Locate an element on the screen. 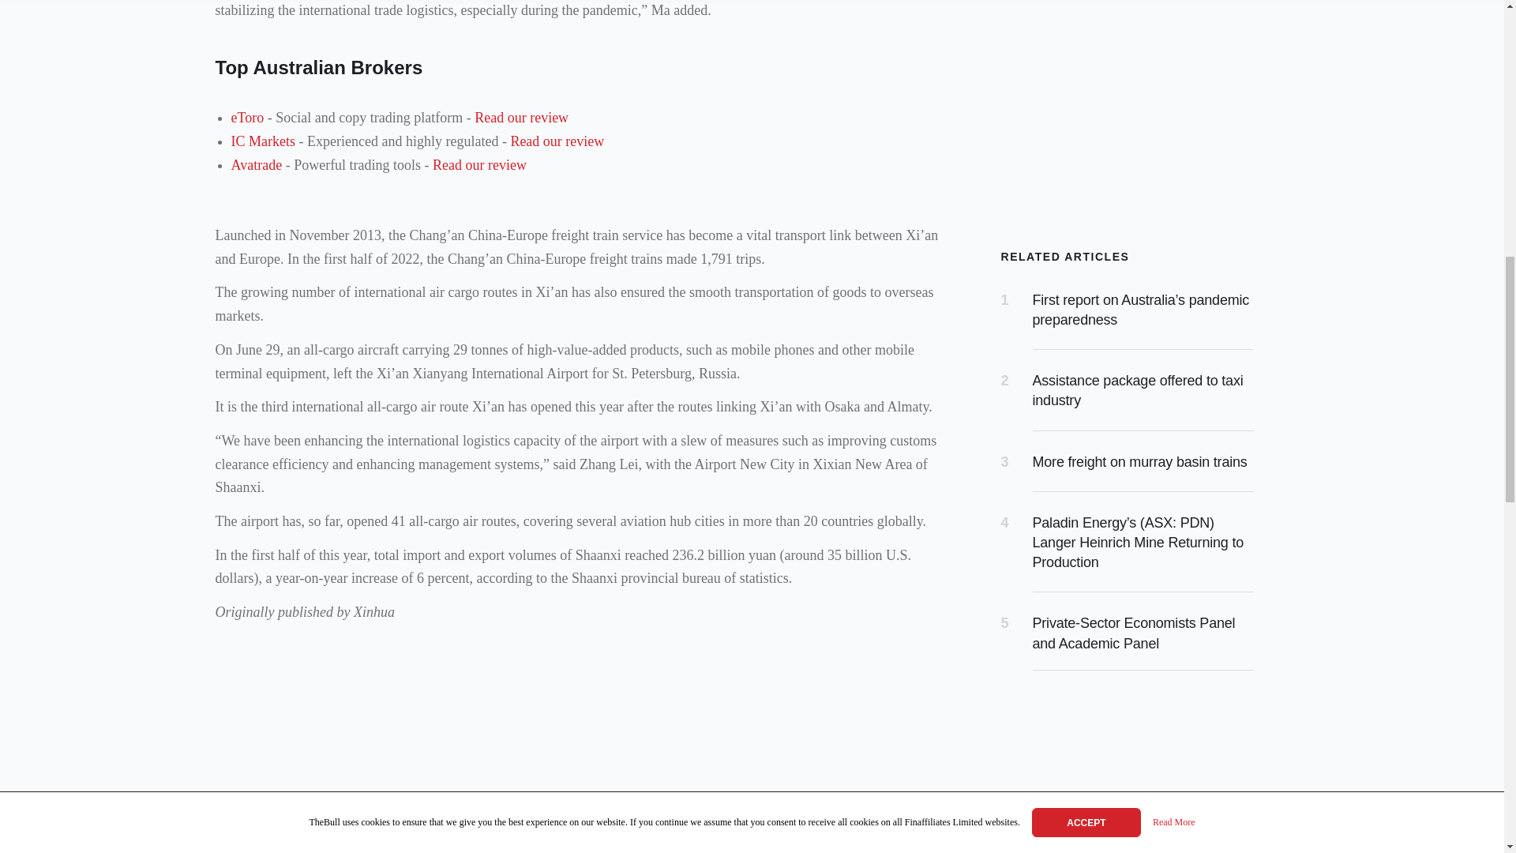  IC Markets is located at coordinates (262, 141).